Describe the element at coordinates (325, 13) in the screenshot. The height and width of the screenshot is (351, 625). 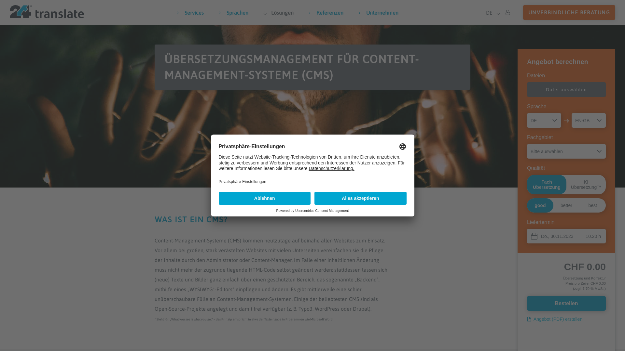
I see `Referenzen` at that location.